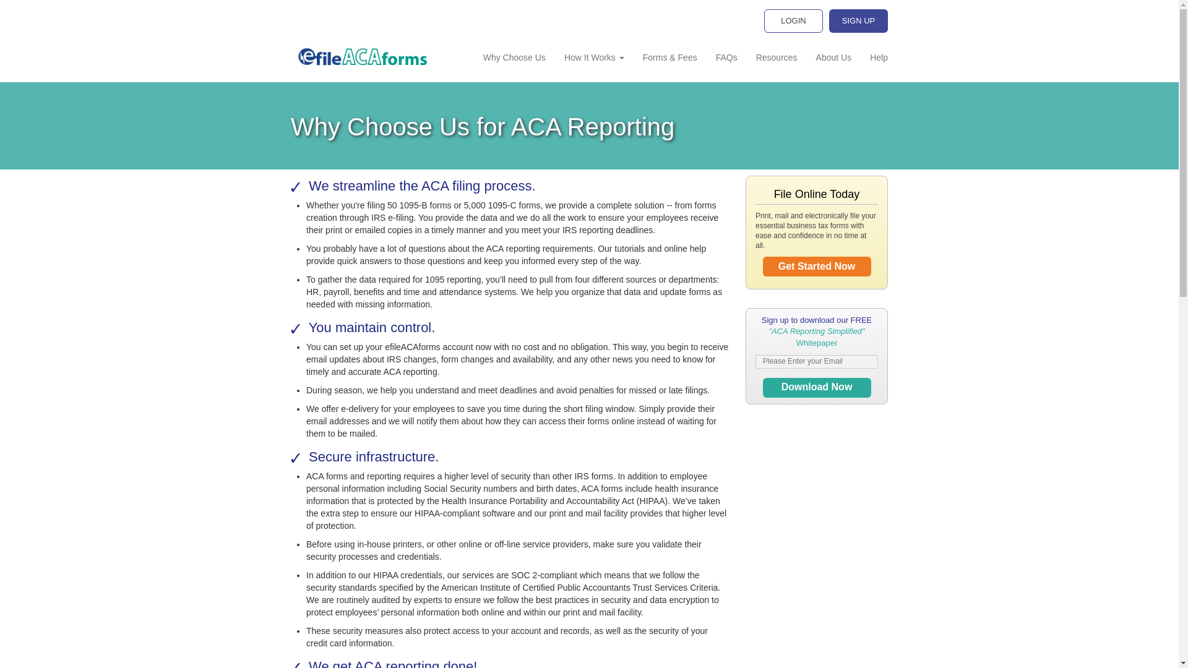  What do you see at coordinates (594, 57) in the screenshot?
I see `How It Works` at bounding box center [594, 57].